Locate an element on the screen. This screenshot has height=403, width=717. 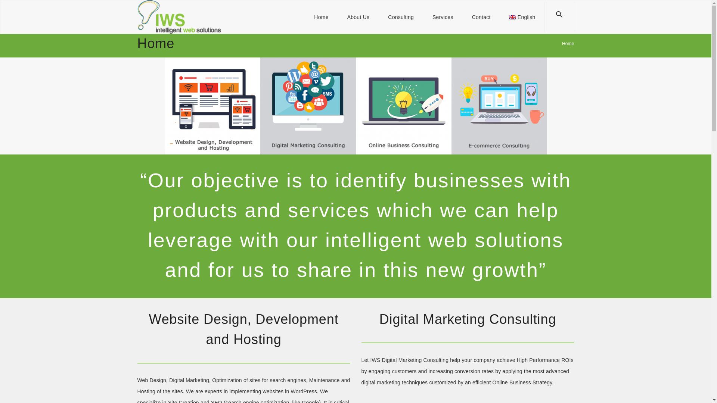
Home is located at coordinates (321, 17).